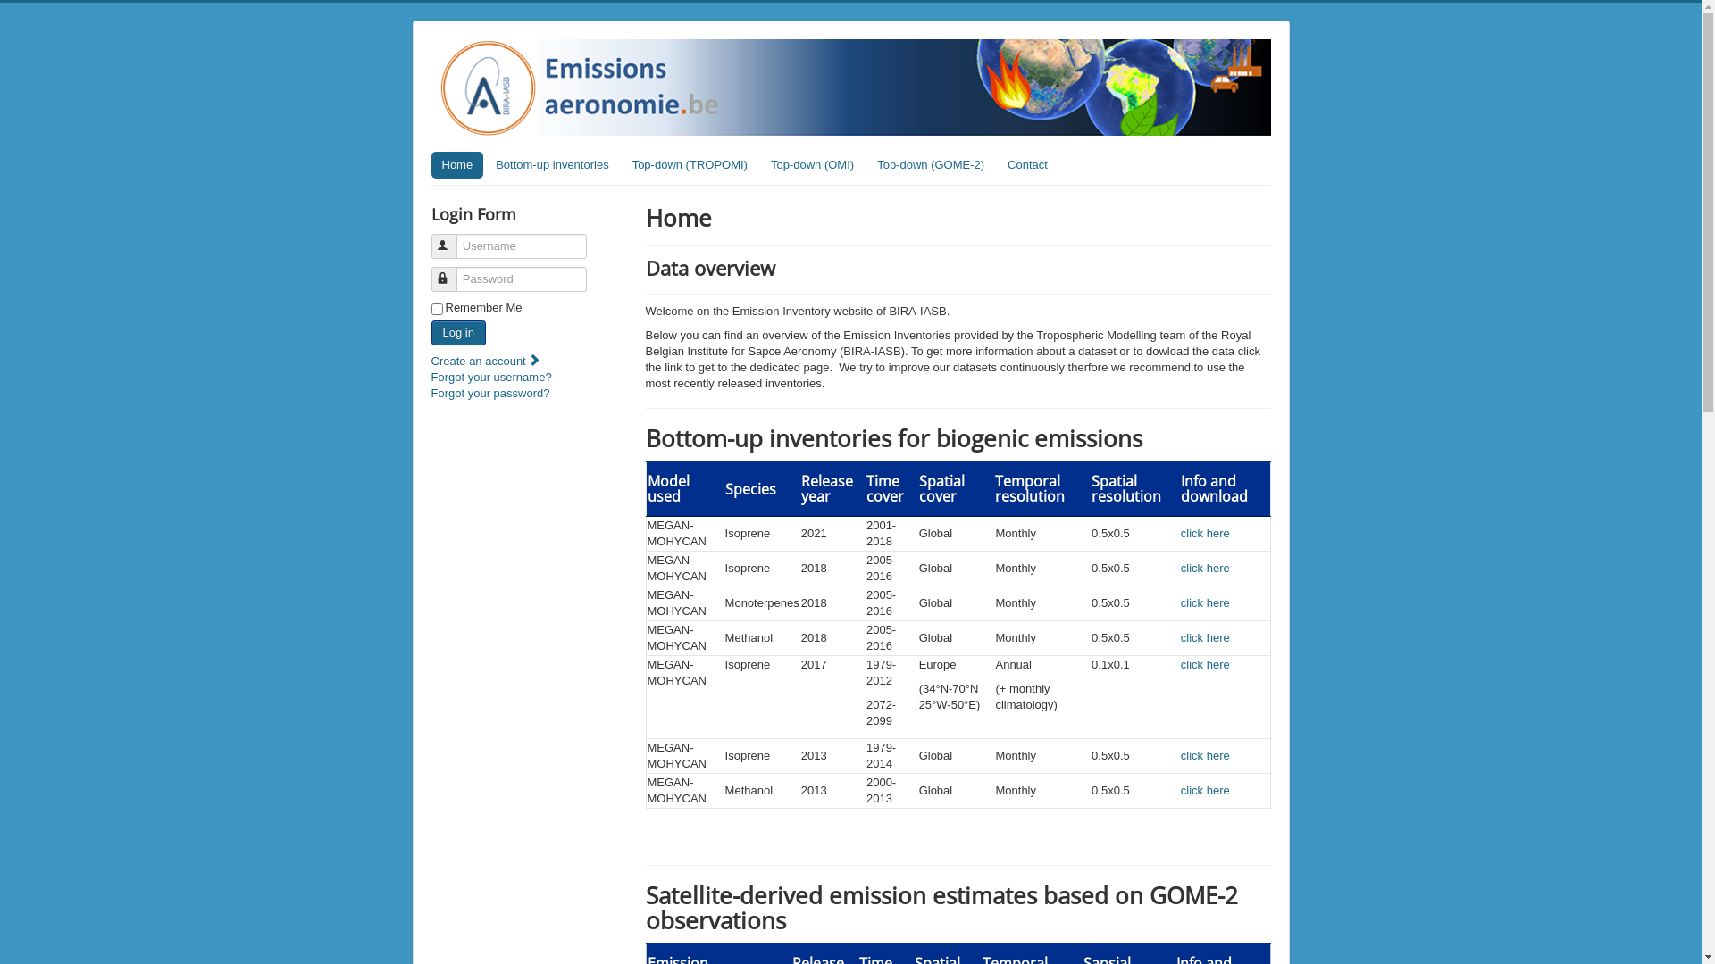  What do you see at coordinates (690, 165) in the screenshot?
I see `Top-down (TROPOMI)` at bounding box center [690, 165].